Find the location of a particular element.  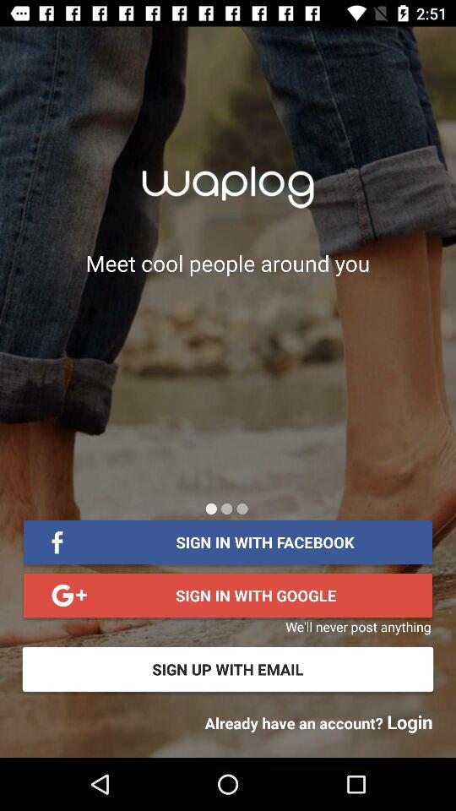

choose icon below the meet cool people is located at coordinates (211, 509).